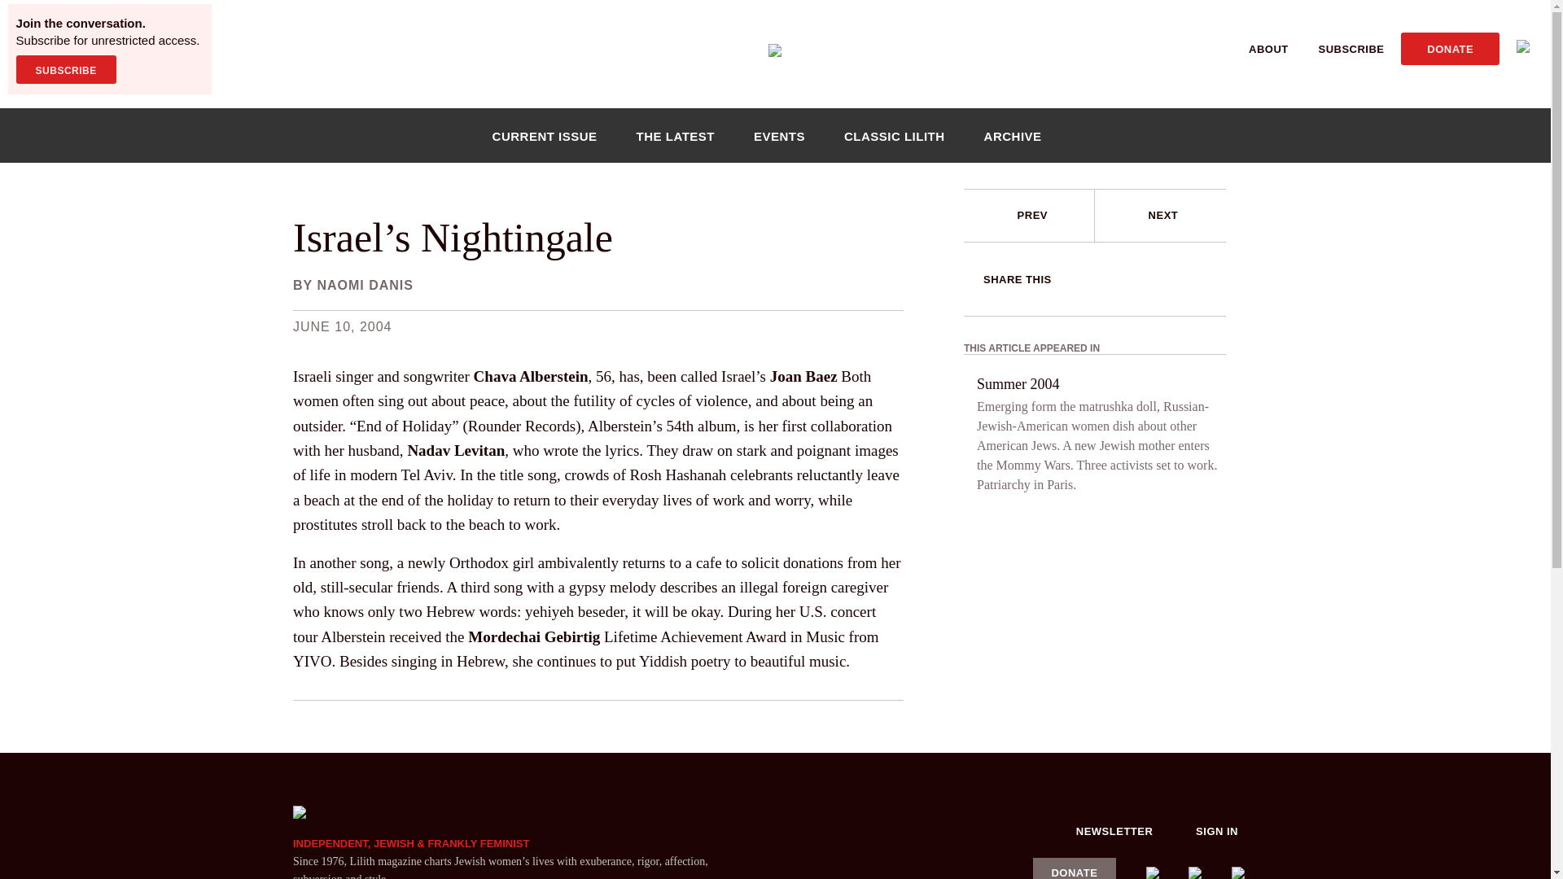 Image resolution: width=1563 pixels, height=879 pixels. I want to click on SUBSCRIBE, so click(65, 69).